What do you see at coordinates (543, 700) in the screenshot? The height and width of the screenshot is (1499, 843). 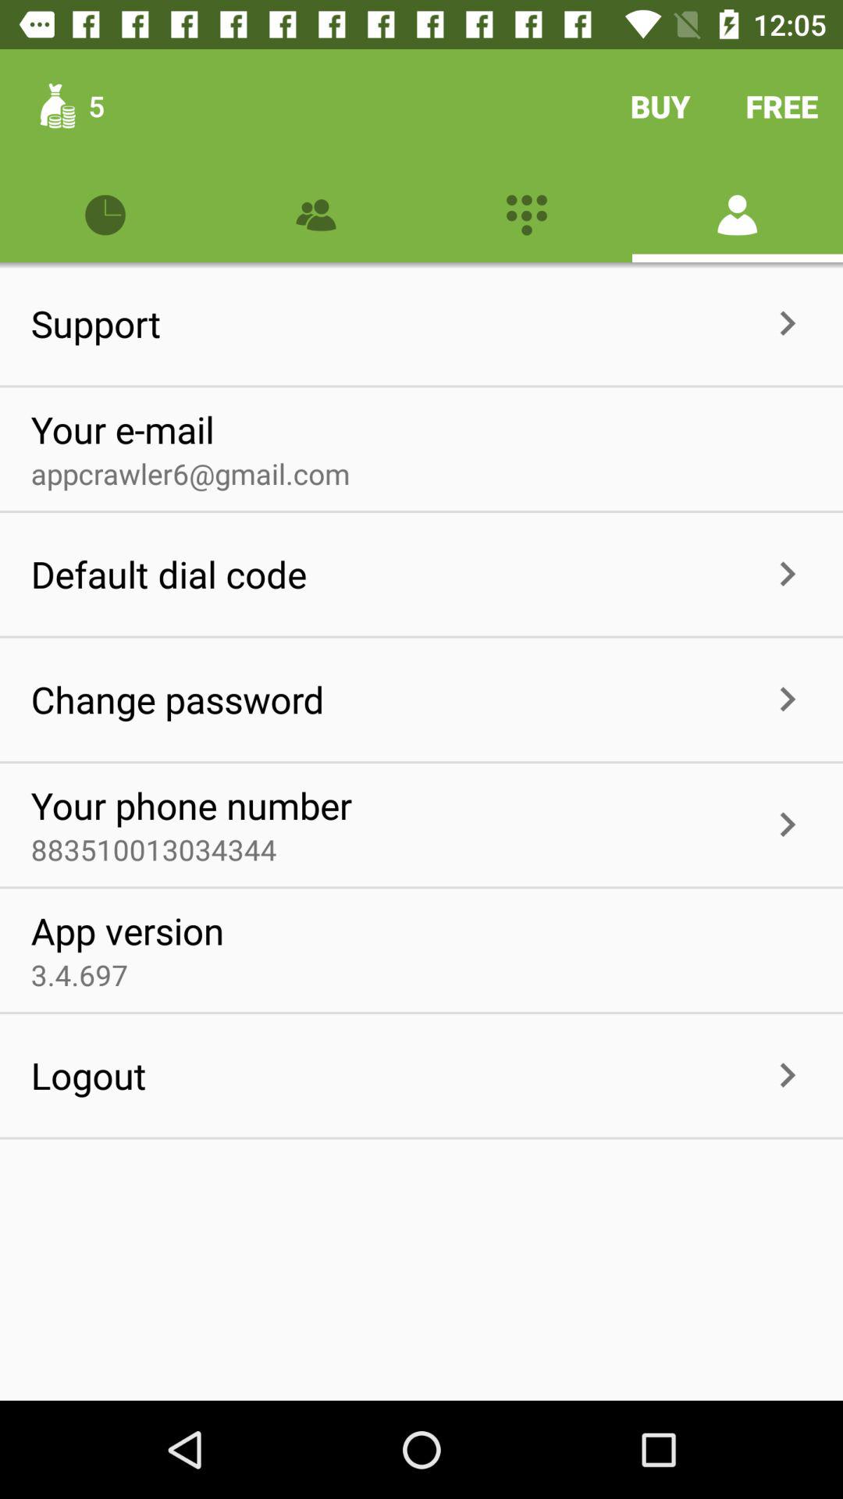 I see `press the item to the right of the change password item` at bounding box center [543, 700].